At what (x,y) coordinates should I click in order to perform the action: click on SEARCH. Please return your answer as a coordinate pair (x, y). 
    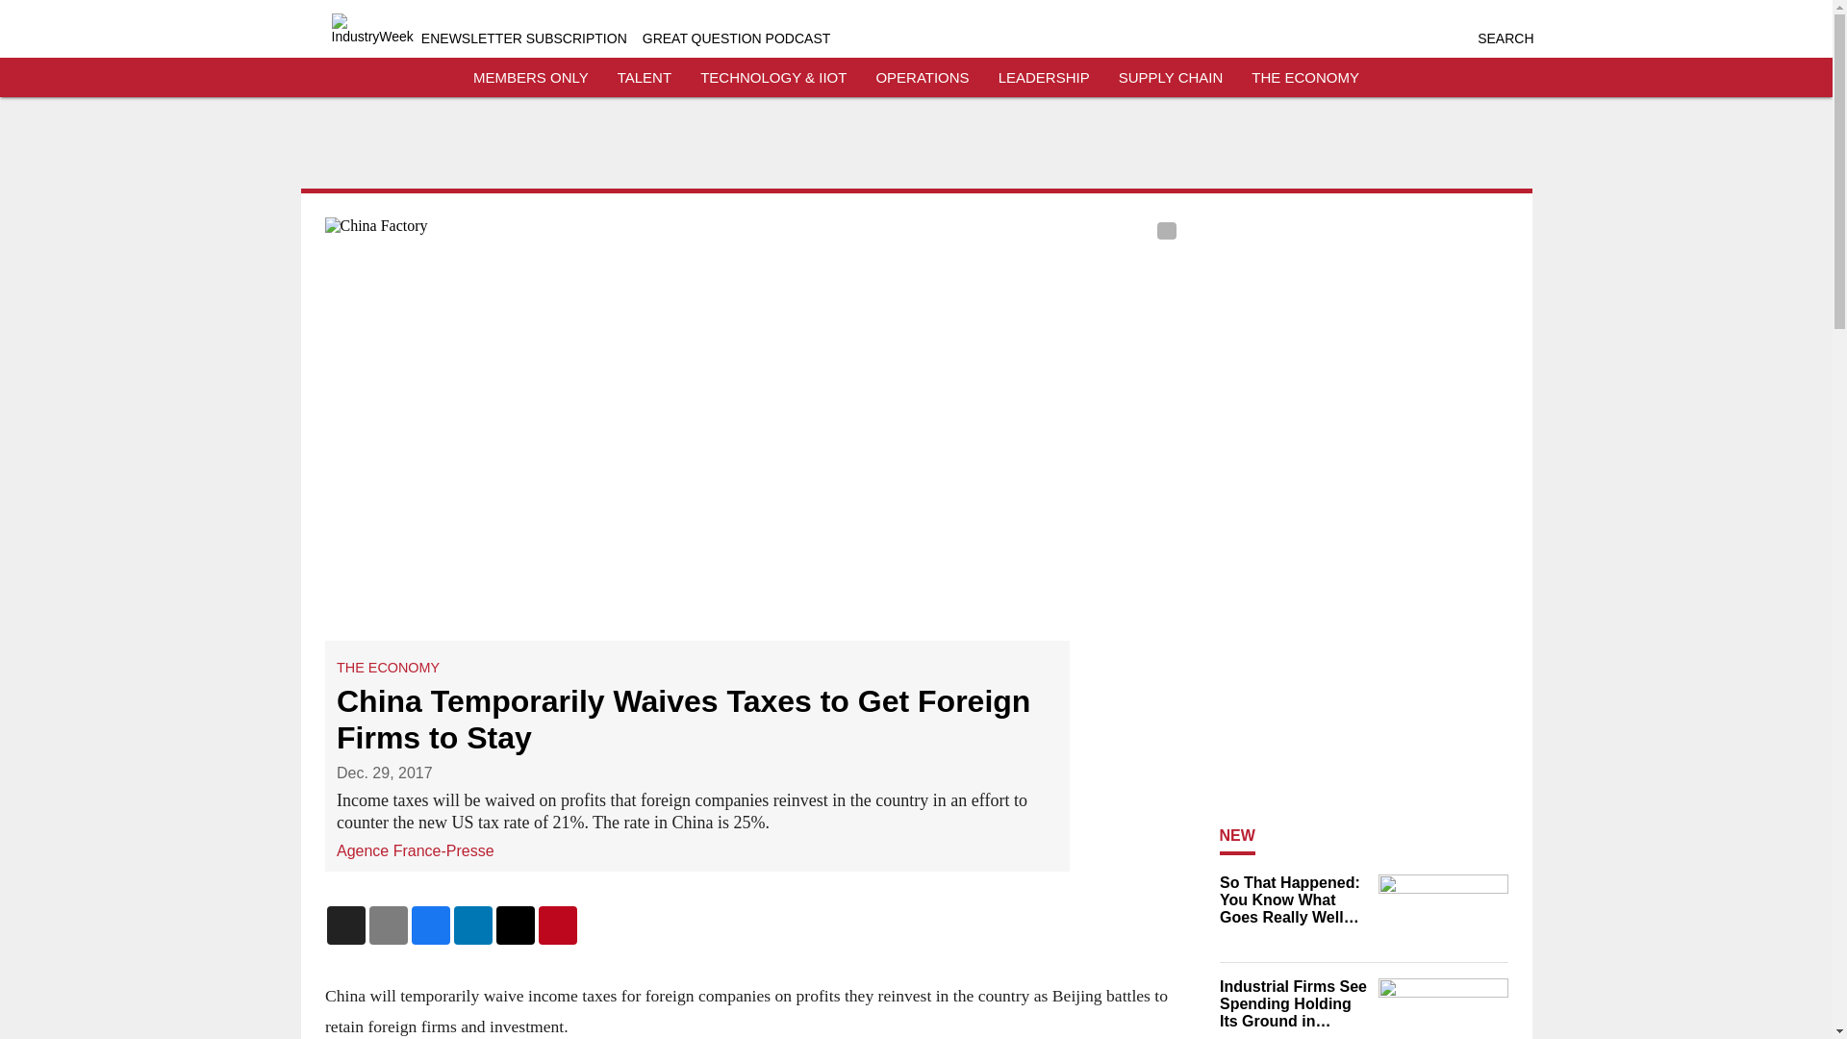
    Looking at the image, I should click on (1505, 38).